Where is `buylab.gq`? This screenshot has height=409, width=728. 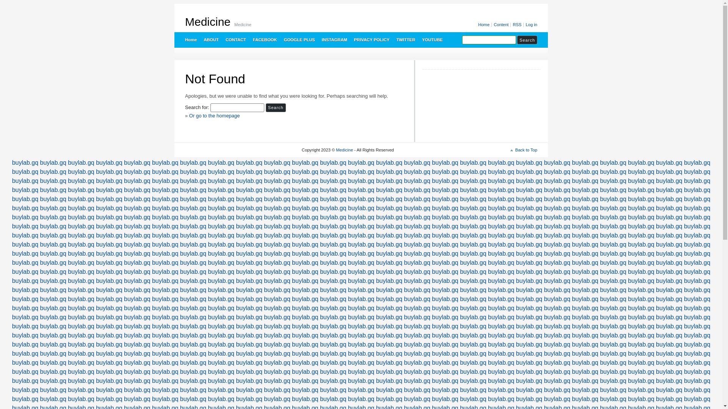
buylab.gq is located at coordinates (81, 317).